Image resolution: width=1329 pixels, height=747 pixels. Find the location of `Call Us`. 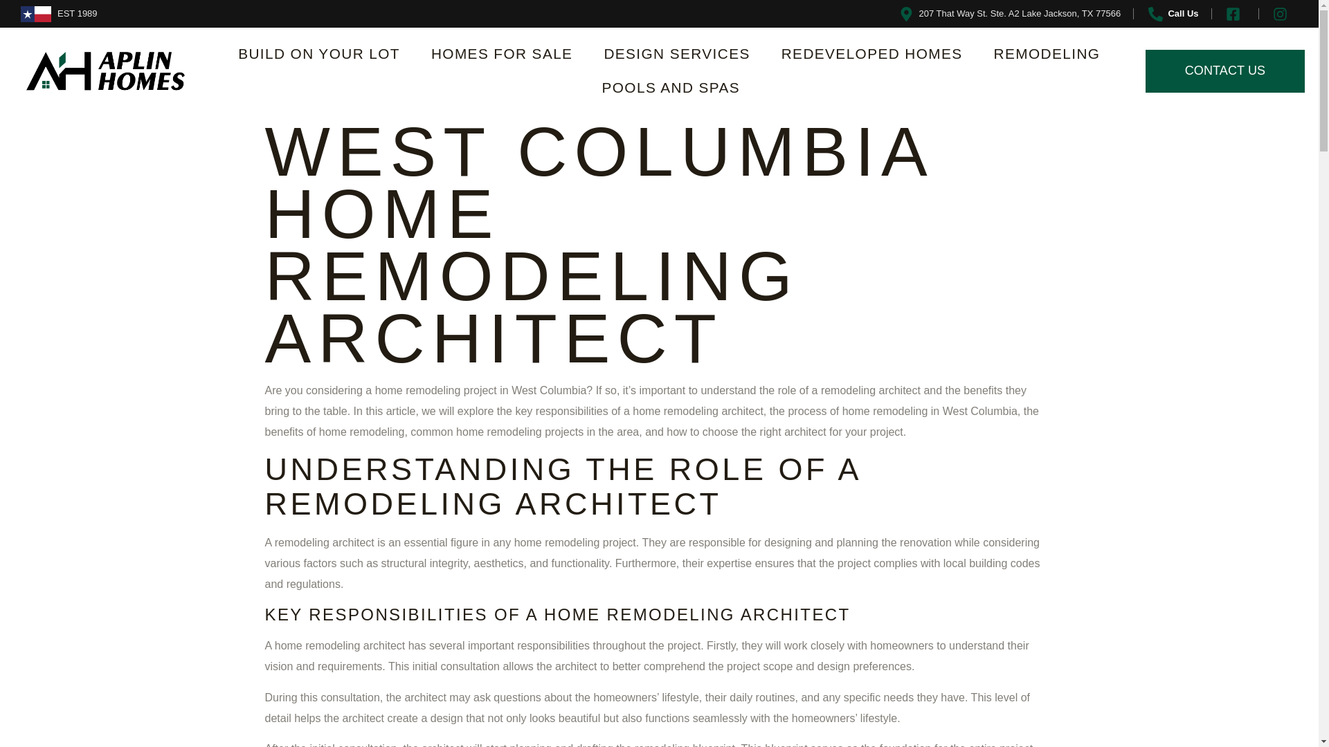

Call Us is located at coordinates (1172, 14).